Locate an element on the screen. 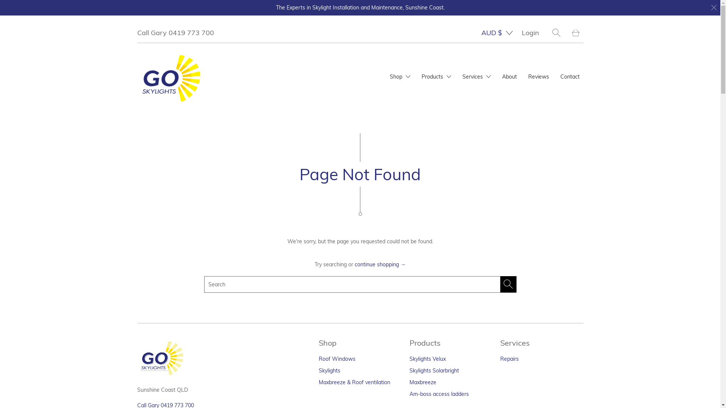  Roof Windows is located at coordinates (337, 359).